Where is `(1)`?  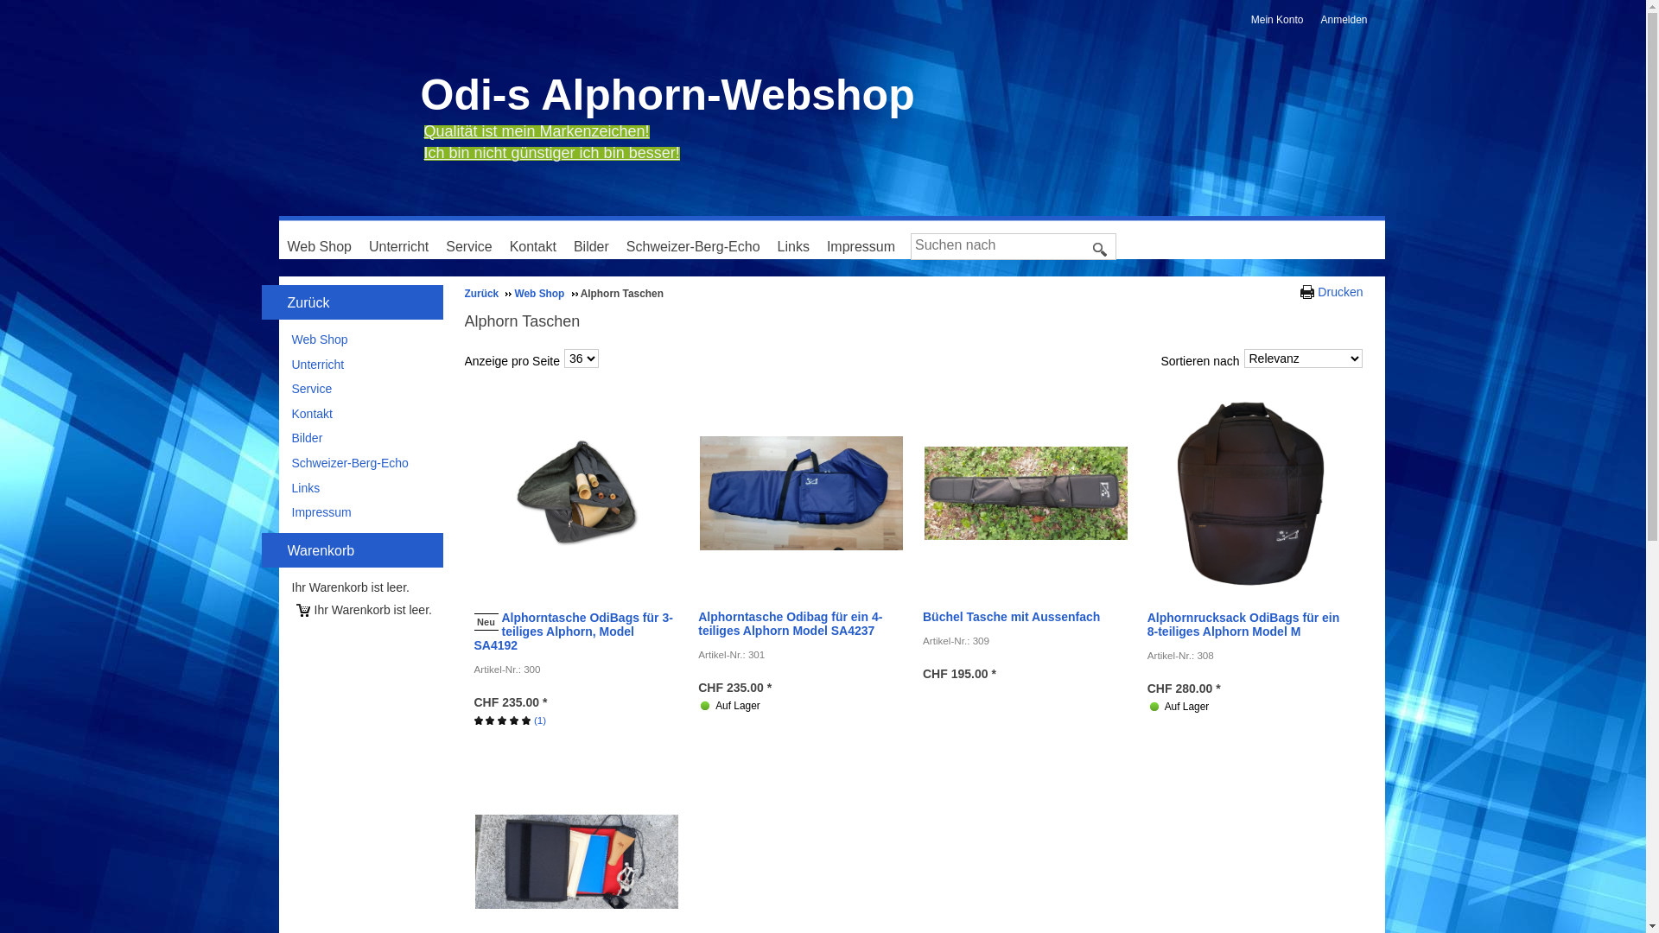 (1) is located at coordinates (510, 720).